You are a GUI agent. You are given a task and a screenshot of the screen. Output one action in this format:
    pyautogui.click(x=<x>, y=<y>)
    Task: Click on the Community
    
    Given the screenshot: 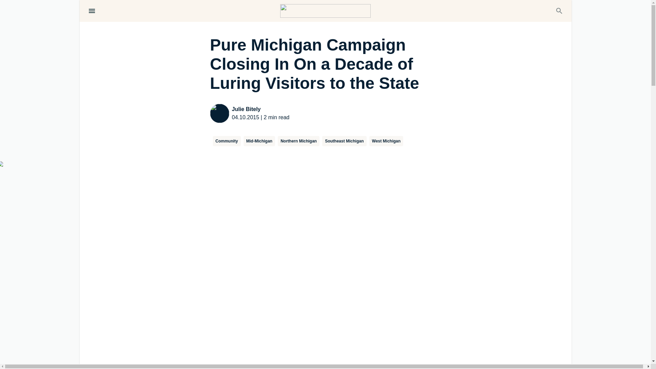 What is the action you would take?
    pyautogui.click(x=227, y=141)
    